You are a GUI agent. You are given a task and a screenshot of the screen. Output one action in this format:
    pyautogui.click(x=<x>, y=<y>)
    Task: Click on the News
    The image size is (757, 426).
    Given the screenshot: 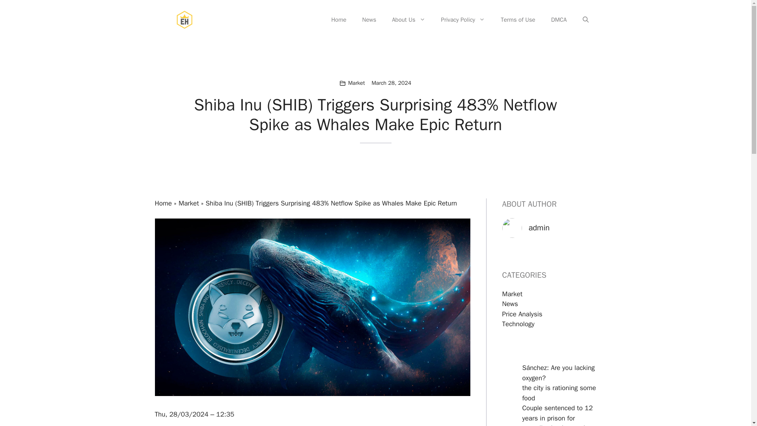 What is the action you would take?
    pyautogui.click(x=369, y=20)
    